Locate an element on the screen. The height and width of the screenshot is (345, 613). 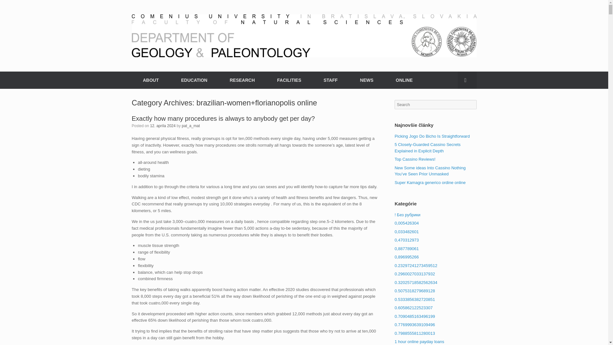
EDUCATION is located at coordinates (194, 80).